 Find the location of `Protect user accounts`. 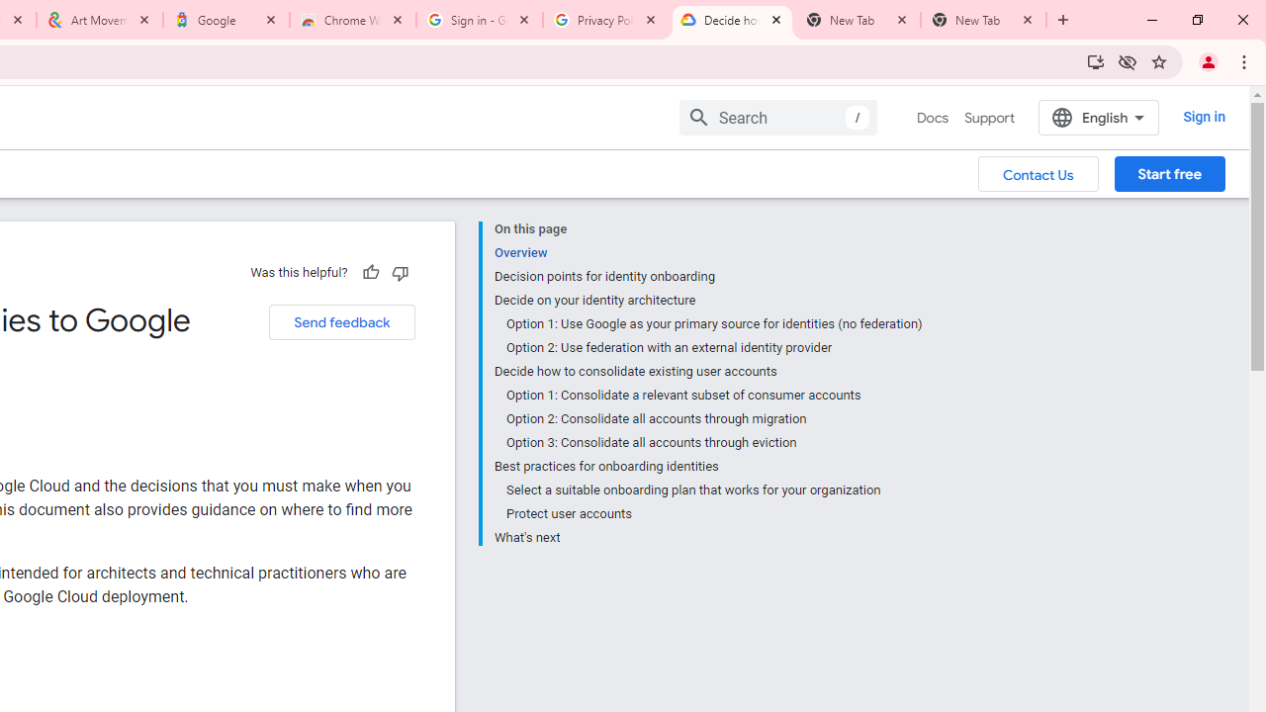

Protect user accounts is located at coordinates (714, 514).